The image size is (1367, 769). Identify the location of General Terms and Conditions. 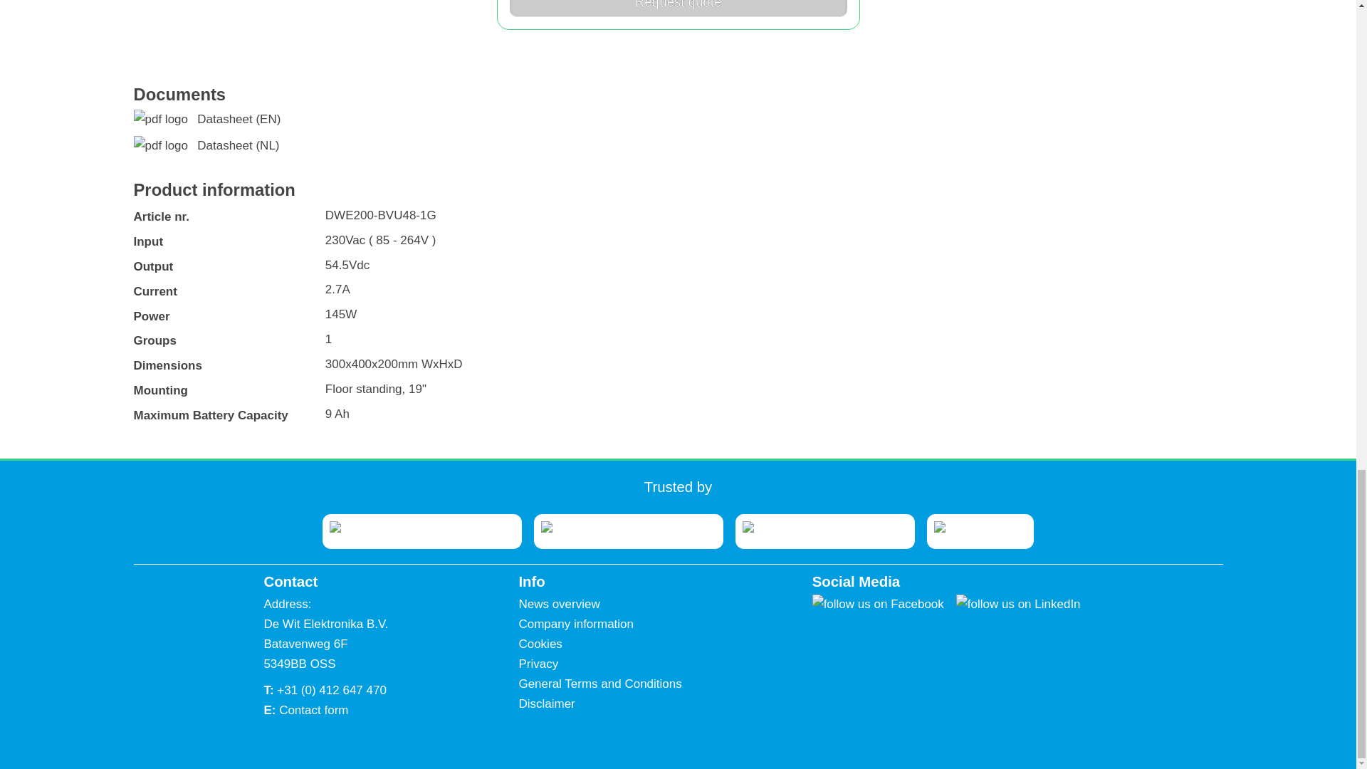
(599, 684).